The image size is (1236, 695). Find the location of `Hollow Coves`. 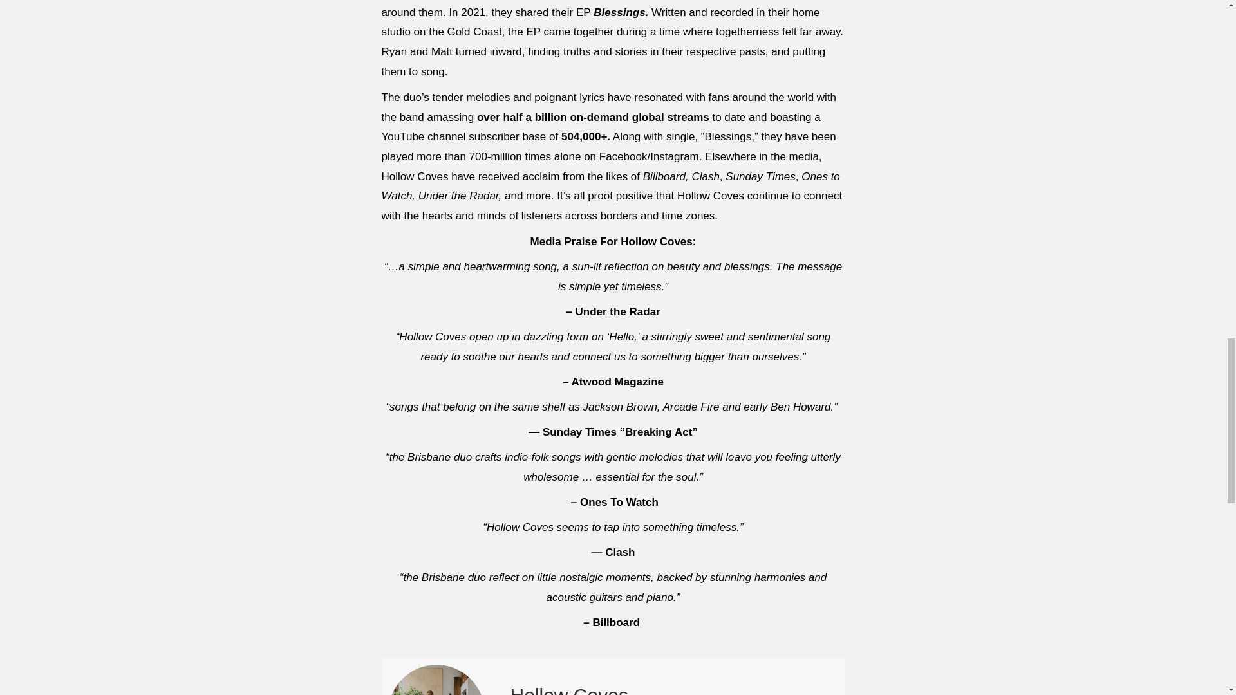

Hollow Coves is located at coordinates (568, 690).